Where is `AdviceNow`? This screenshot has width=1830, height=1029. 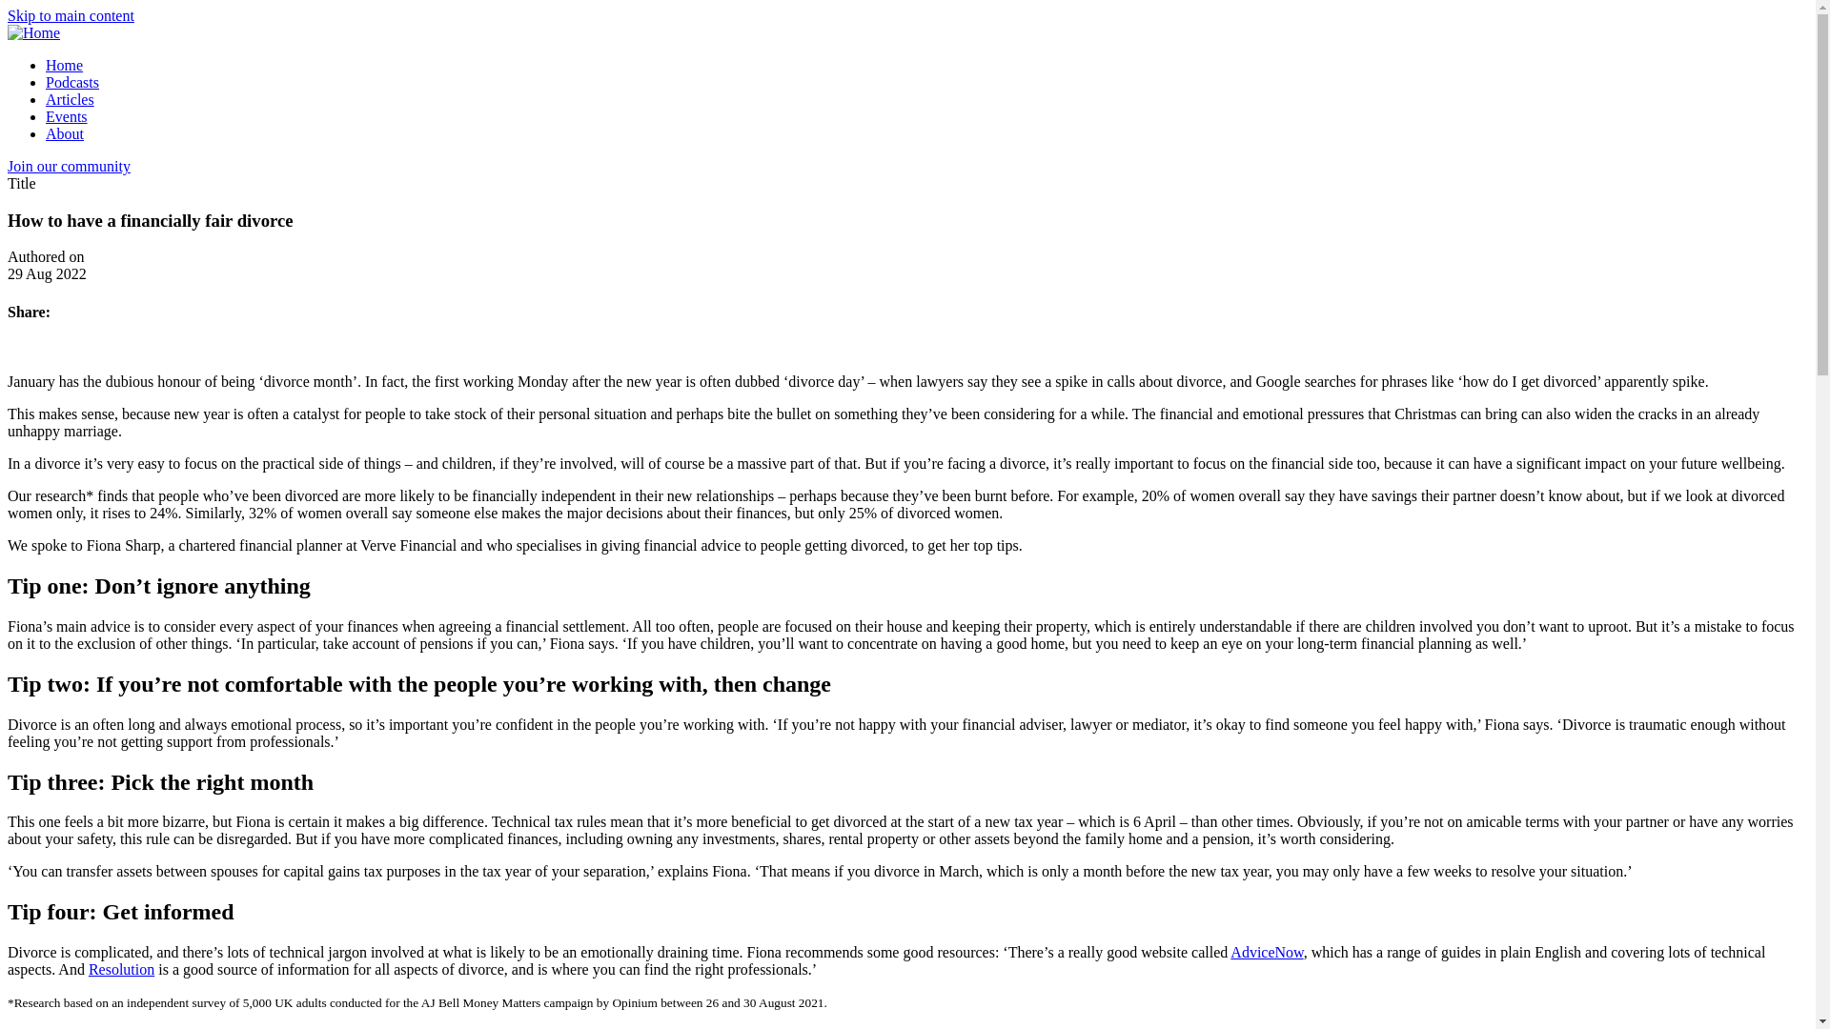 AdviceNow is located at coordinates (1266, 952).